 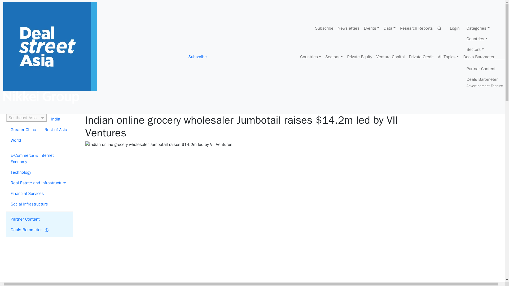 I want to click on Categories, so click(x=485, y=28).